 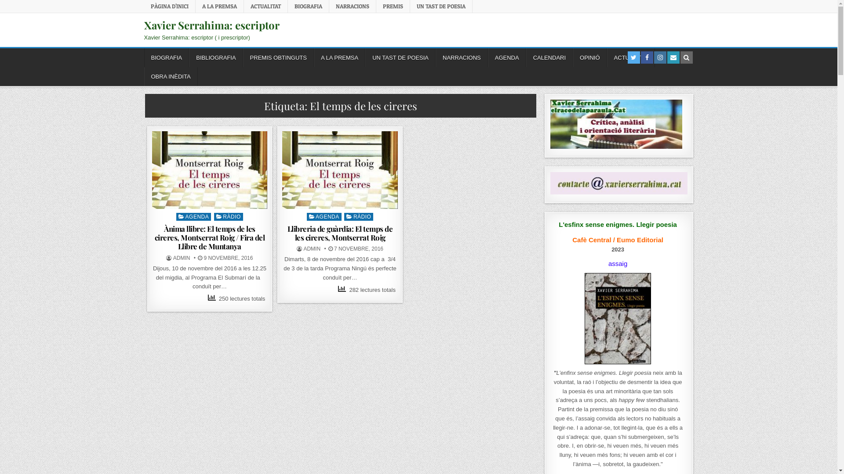 I want to click on ADMIN, so click(x=182, y=258).